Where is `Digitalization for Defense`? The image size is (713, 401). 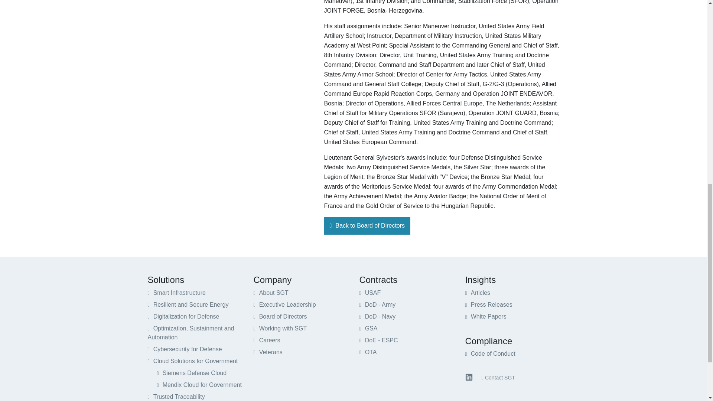 Digitalization for Defense is located at coordinates (183, 316).